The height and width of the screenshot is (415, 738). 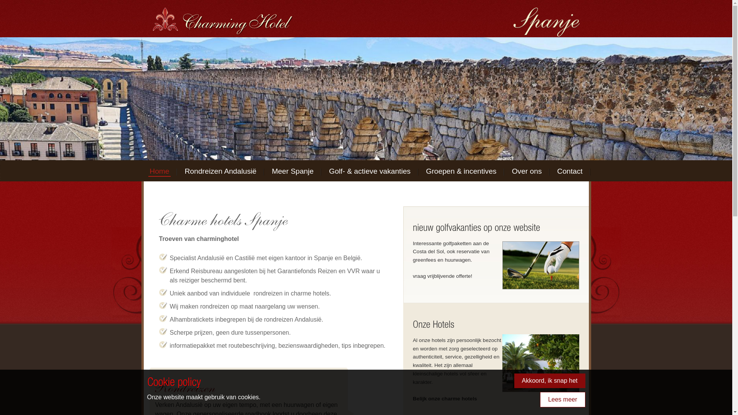 I want to click on Lees meer, so click(x=563, y=400).